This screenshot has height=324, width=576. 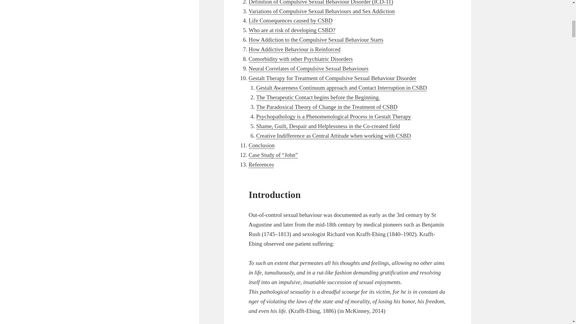 What do you see at coordinates (291, 20) in the screenshot?
I see `Life Consequences caused by CSBD` at bounding box center [291, 20].